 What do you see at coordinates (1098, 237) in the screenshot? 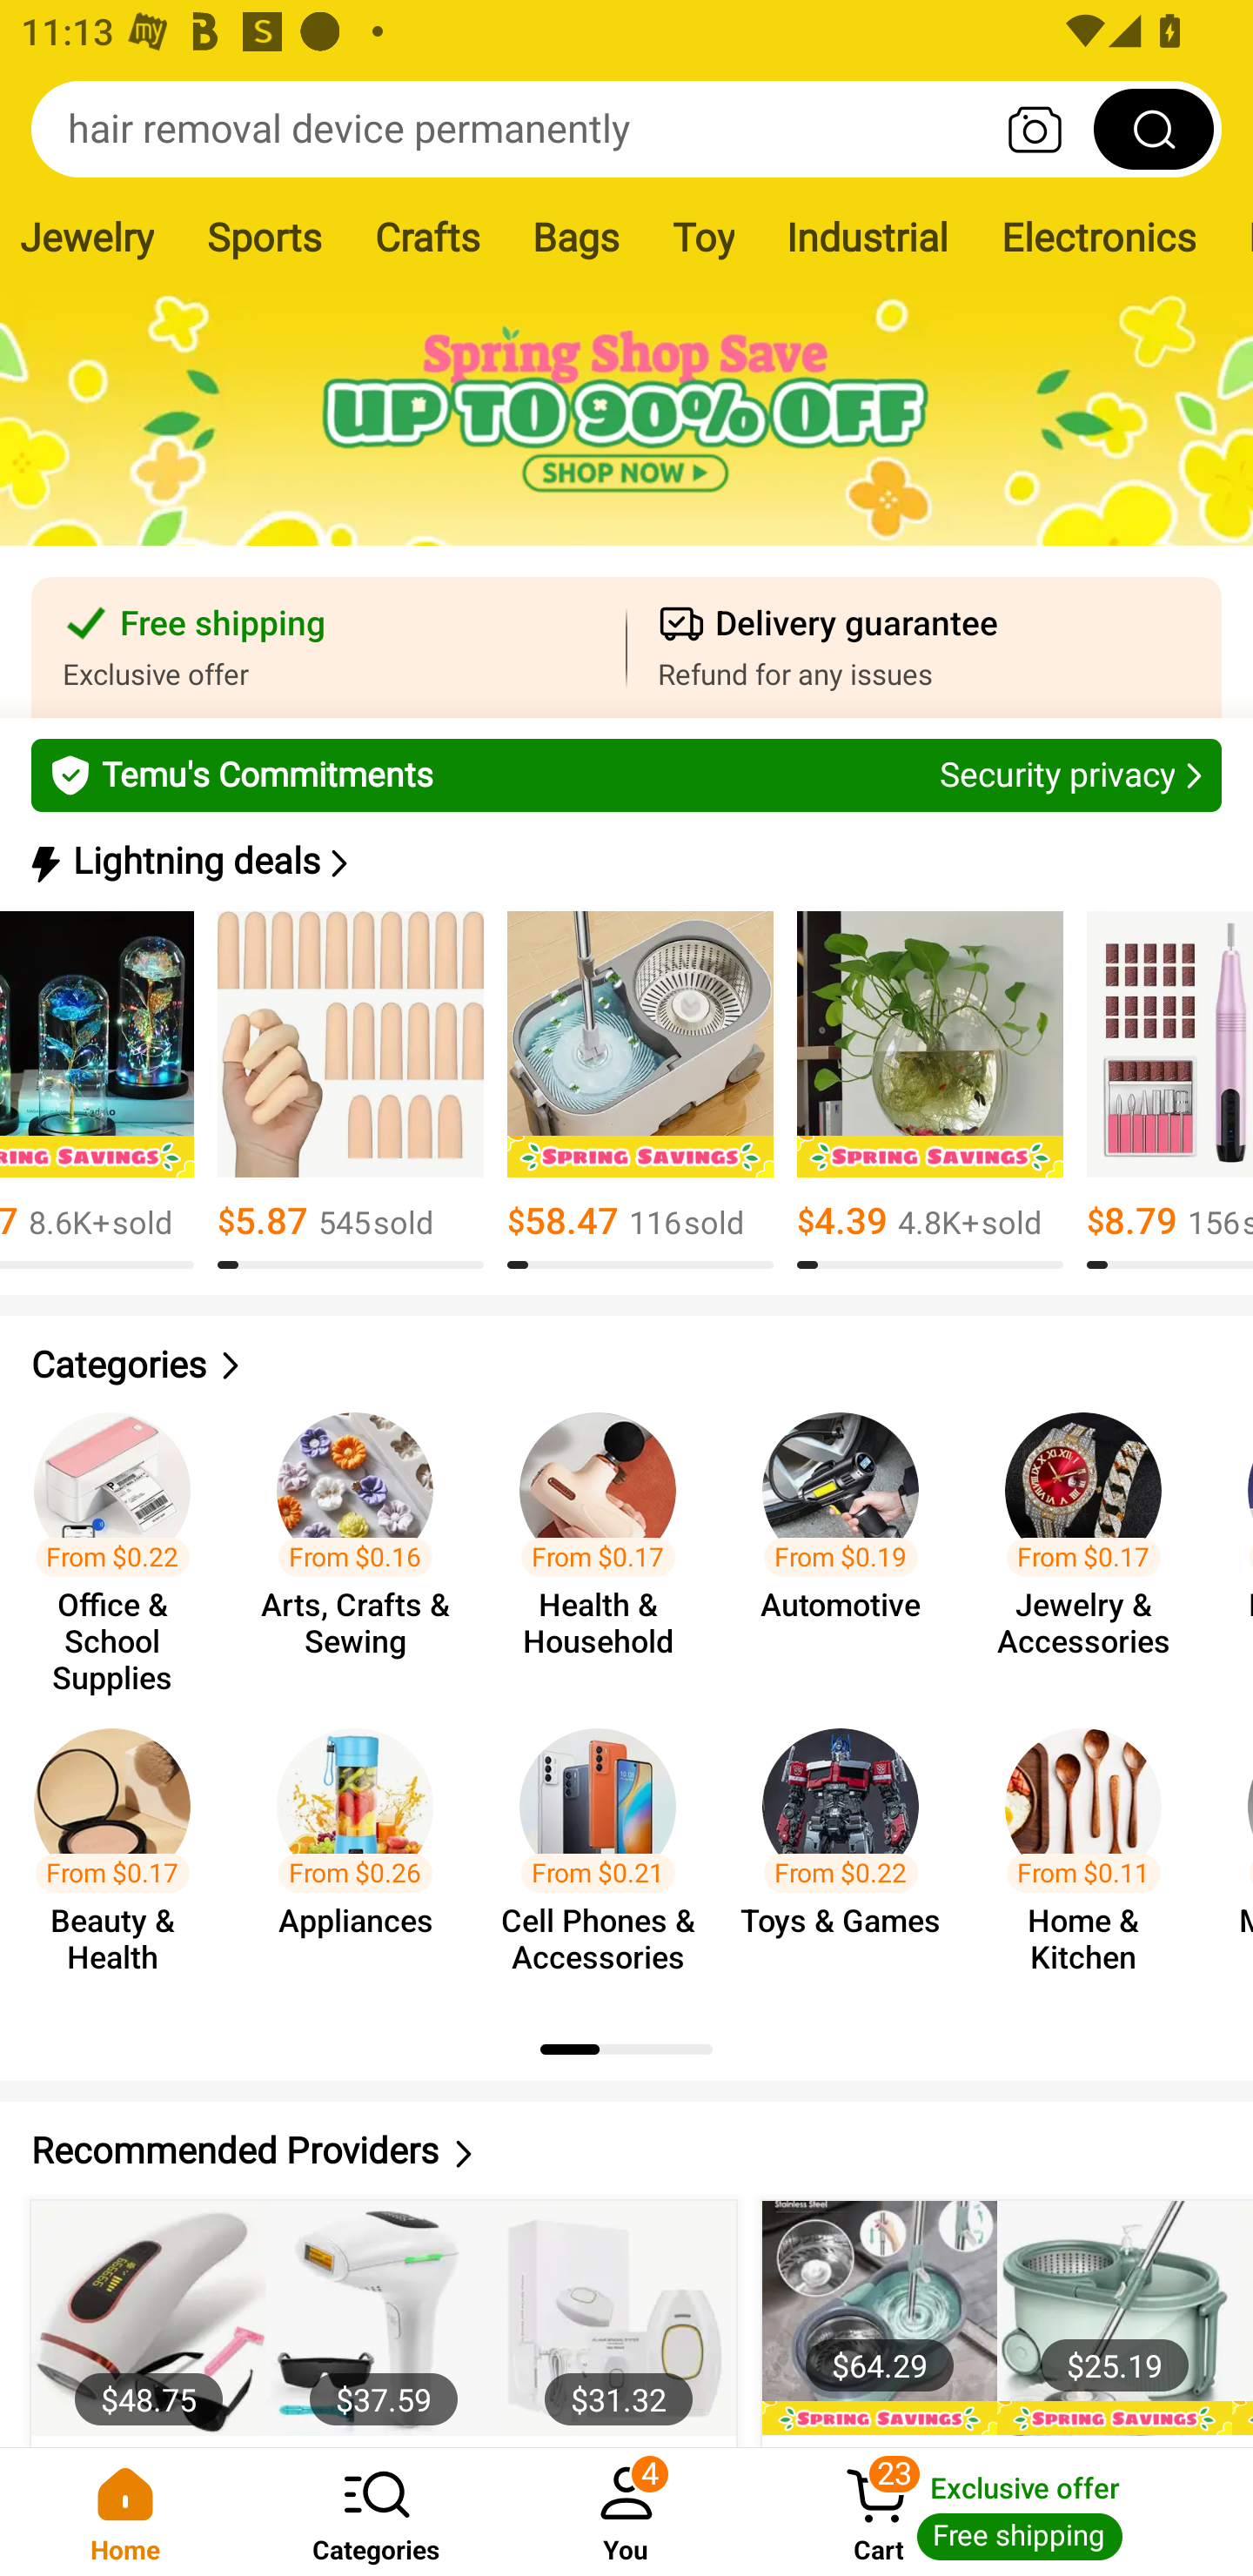
I see `Electronics` at bounding box center [1098, 237].